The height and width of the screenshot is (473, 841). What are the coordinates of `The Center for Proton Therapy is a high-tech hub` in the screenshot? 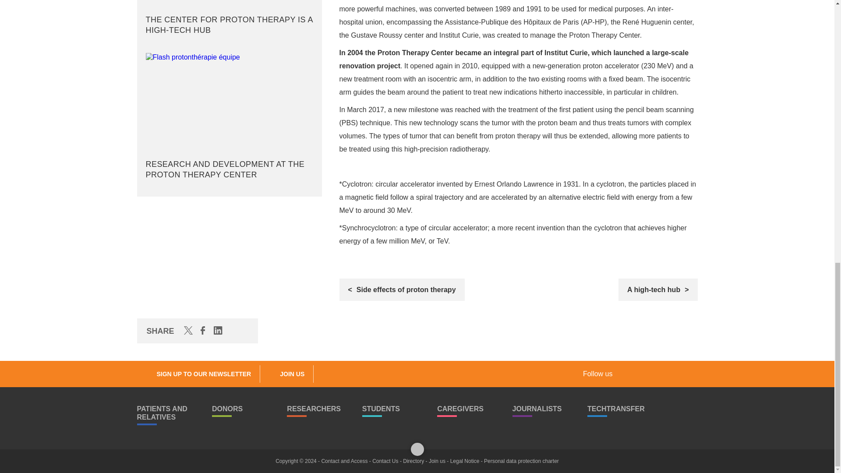 It's located at (229, 20).